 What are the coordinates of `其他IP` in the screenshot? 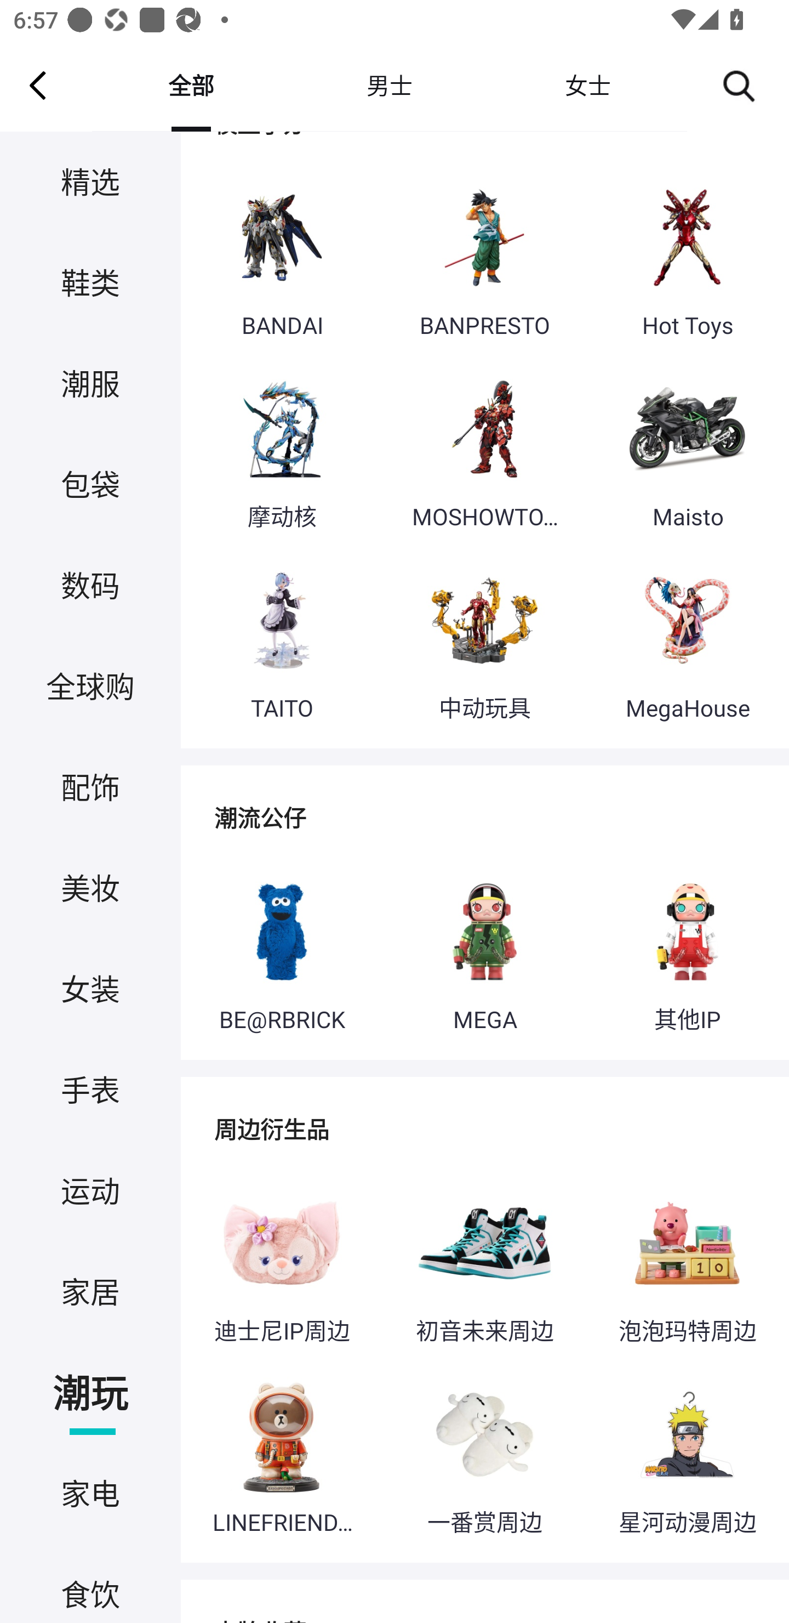 It's located at (687, 954).